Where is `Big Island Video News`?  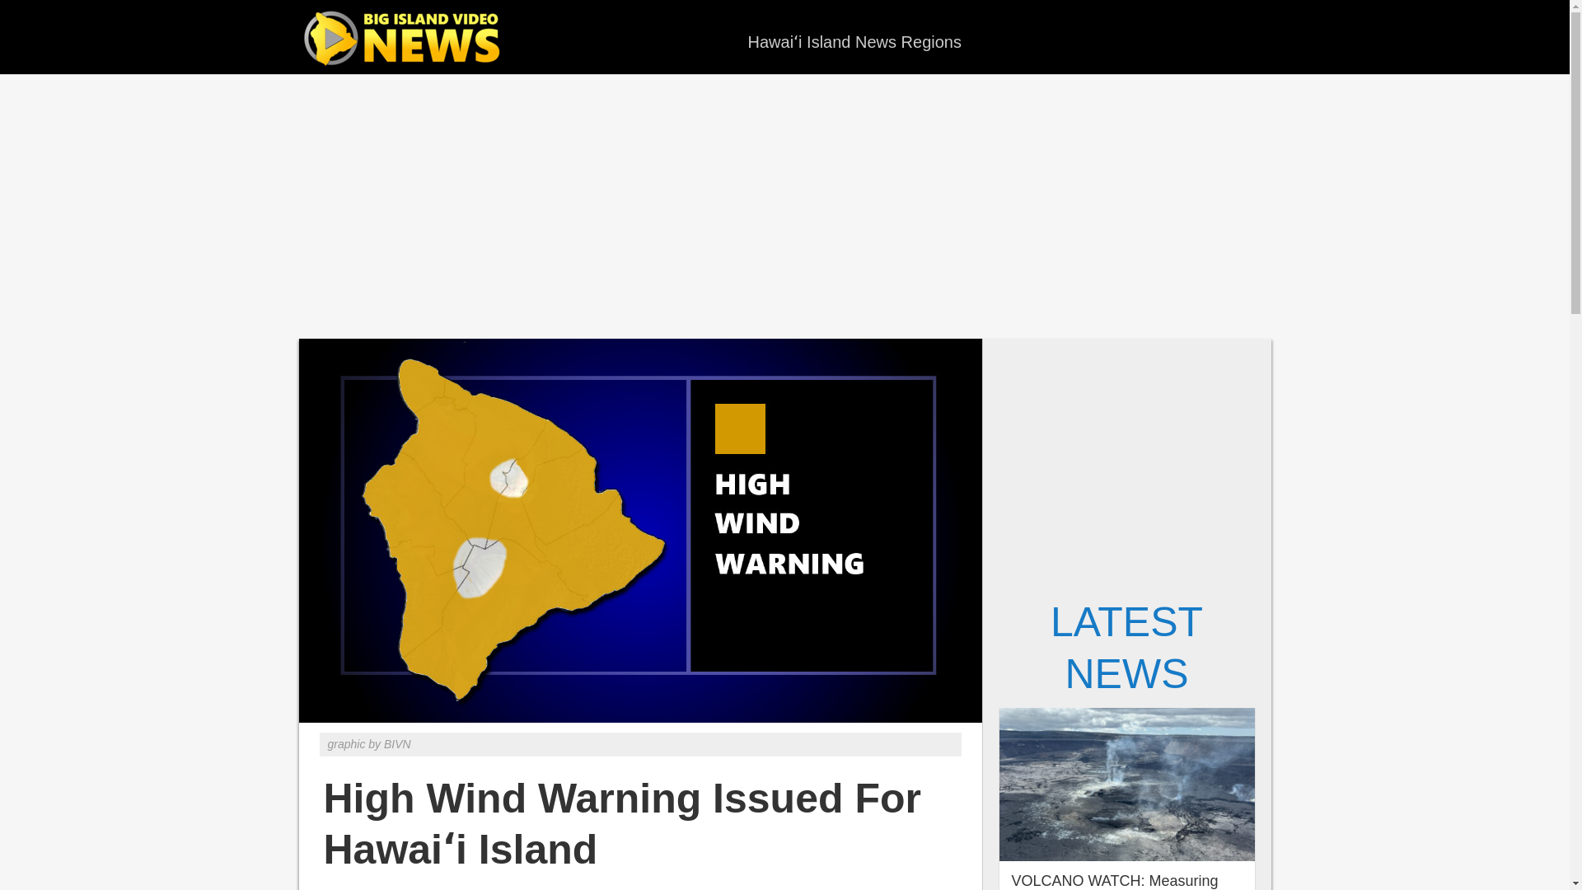
Big Island Video News is located at coordinates (405, 39).